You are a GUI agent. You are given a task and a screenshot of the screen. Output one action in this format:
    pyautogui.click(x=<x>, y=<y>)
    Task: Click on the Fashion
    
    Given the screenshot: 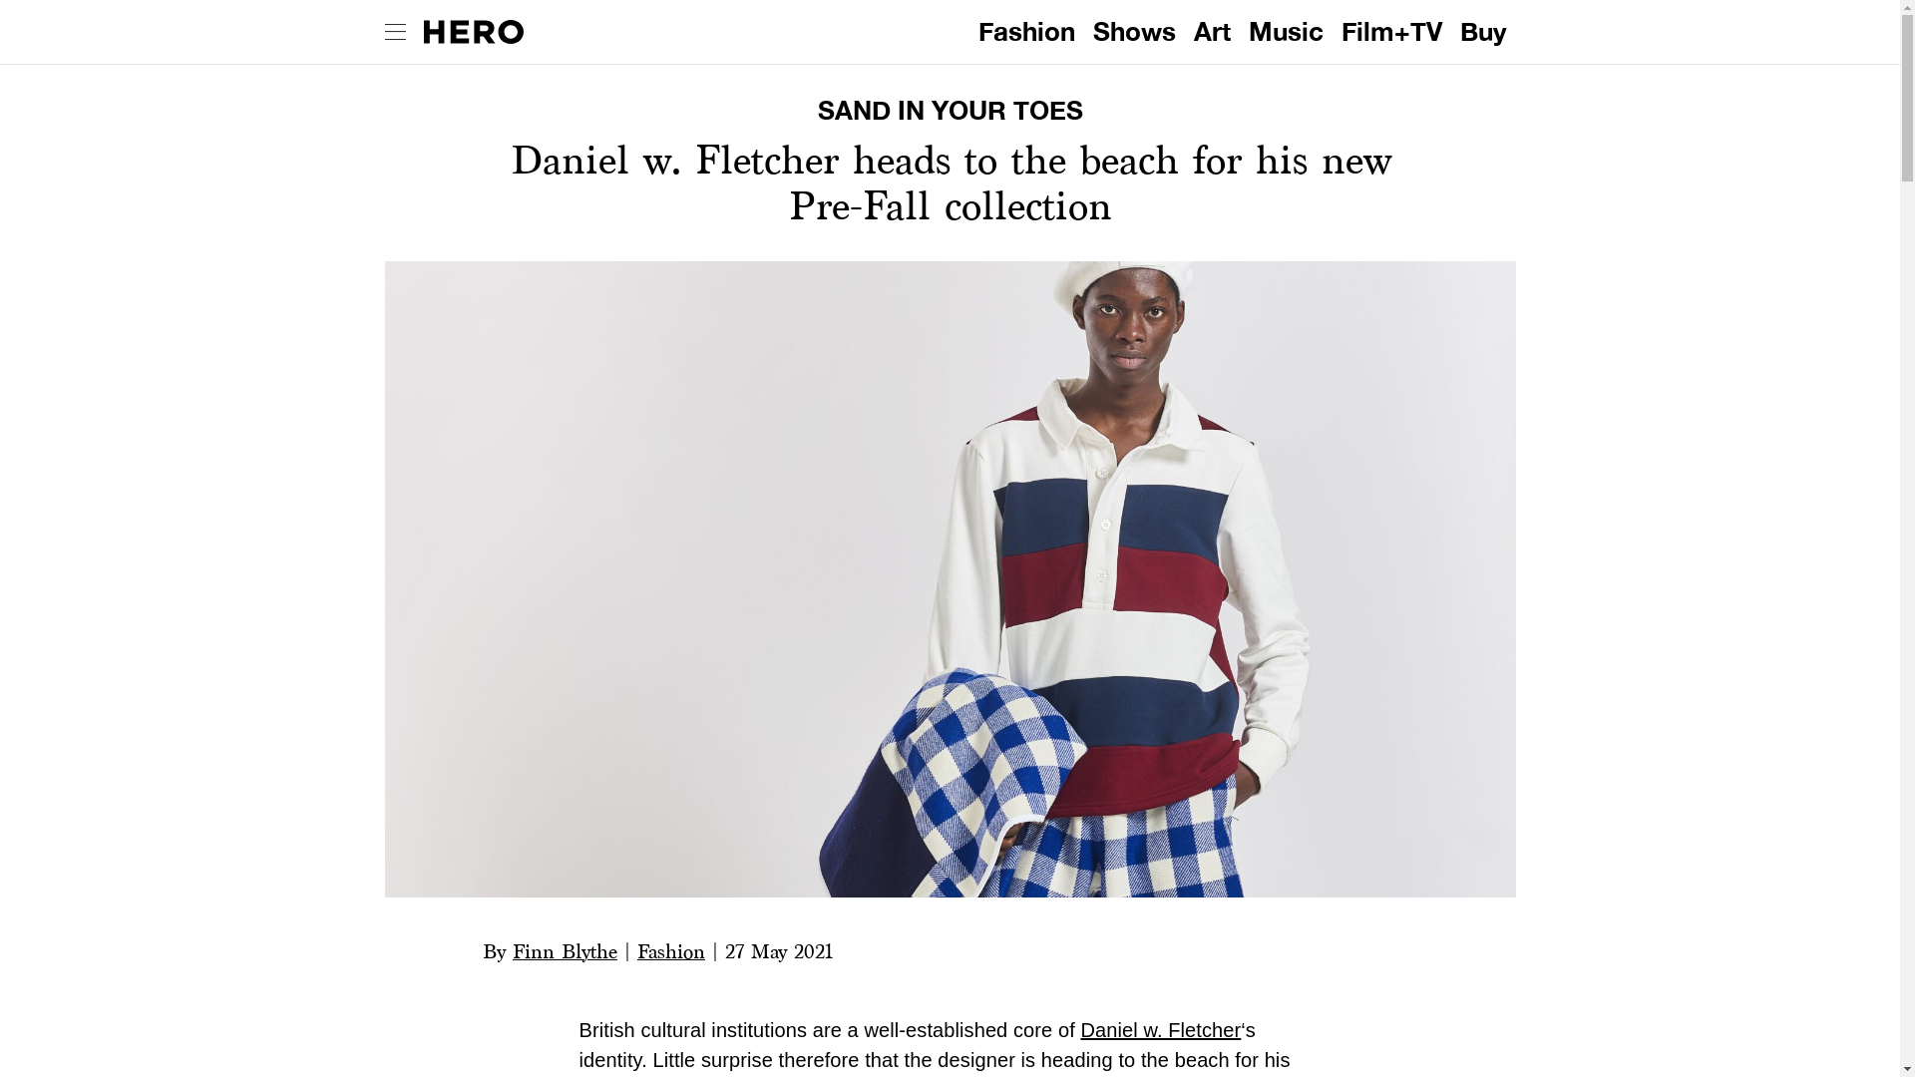 What is the action you would take?
    pyautogui.click(x=670, y=951)
    